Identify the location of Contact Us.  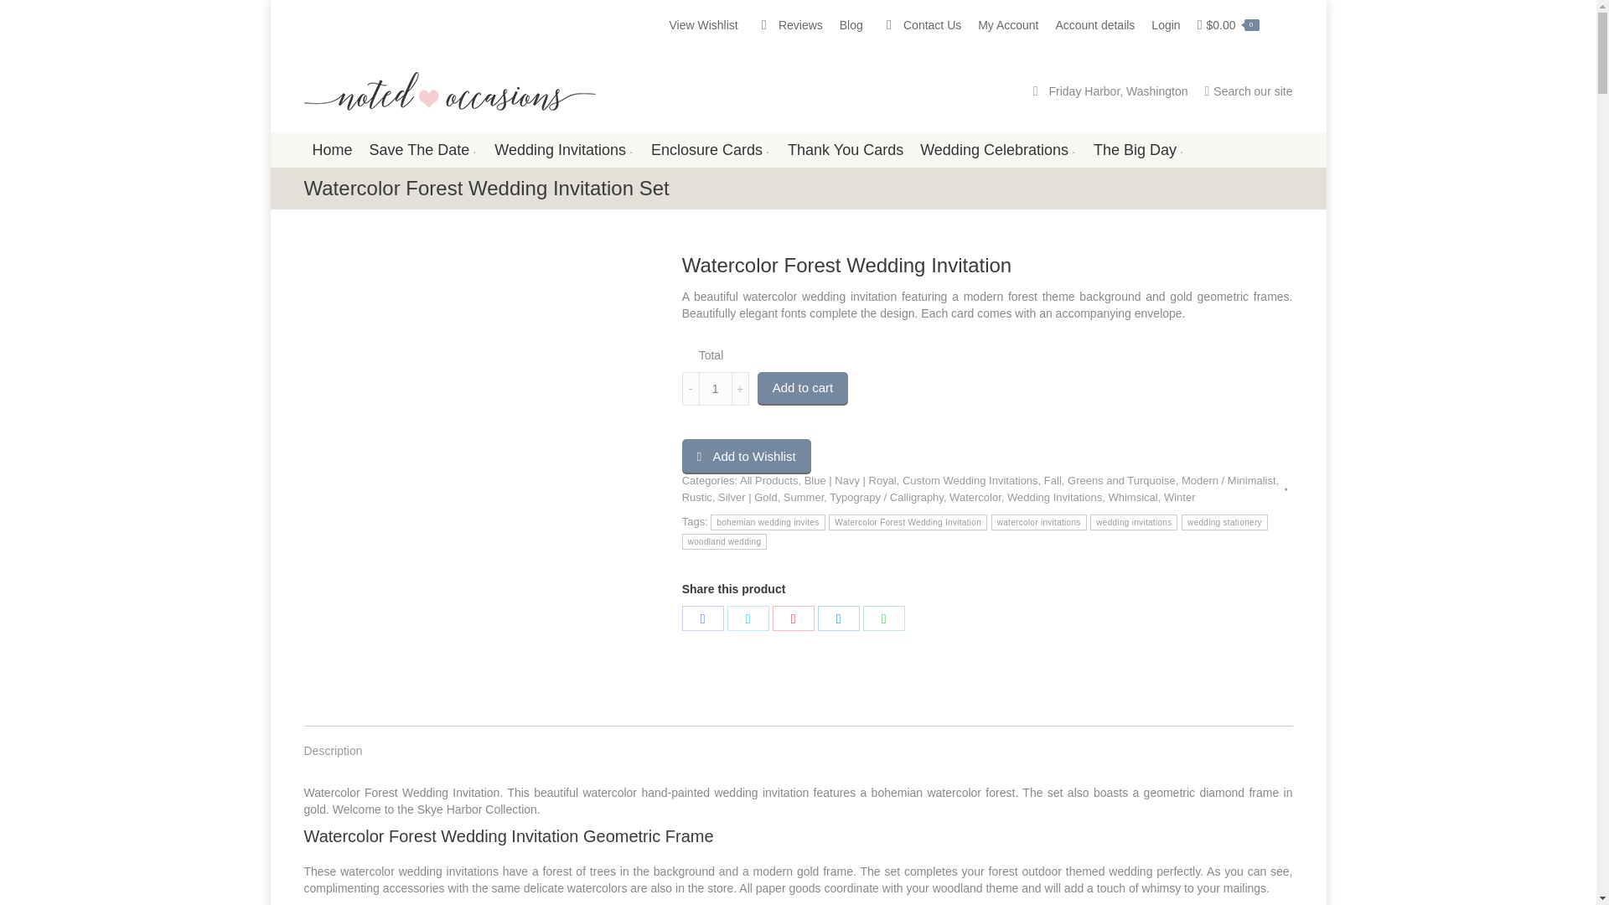
(921, 25).